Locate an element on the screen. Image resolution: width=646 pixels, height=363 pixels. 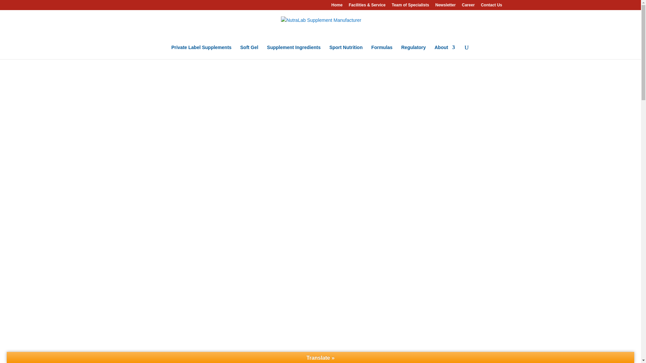
Team of Specialists is located at coordinates (410, 6).